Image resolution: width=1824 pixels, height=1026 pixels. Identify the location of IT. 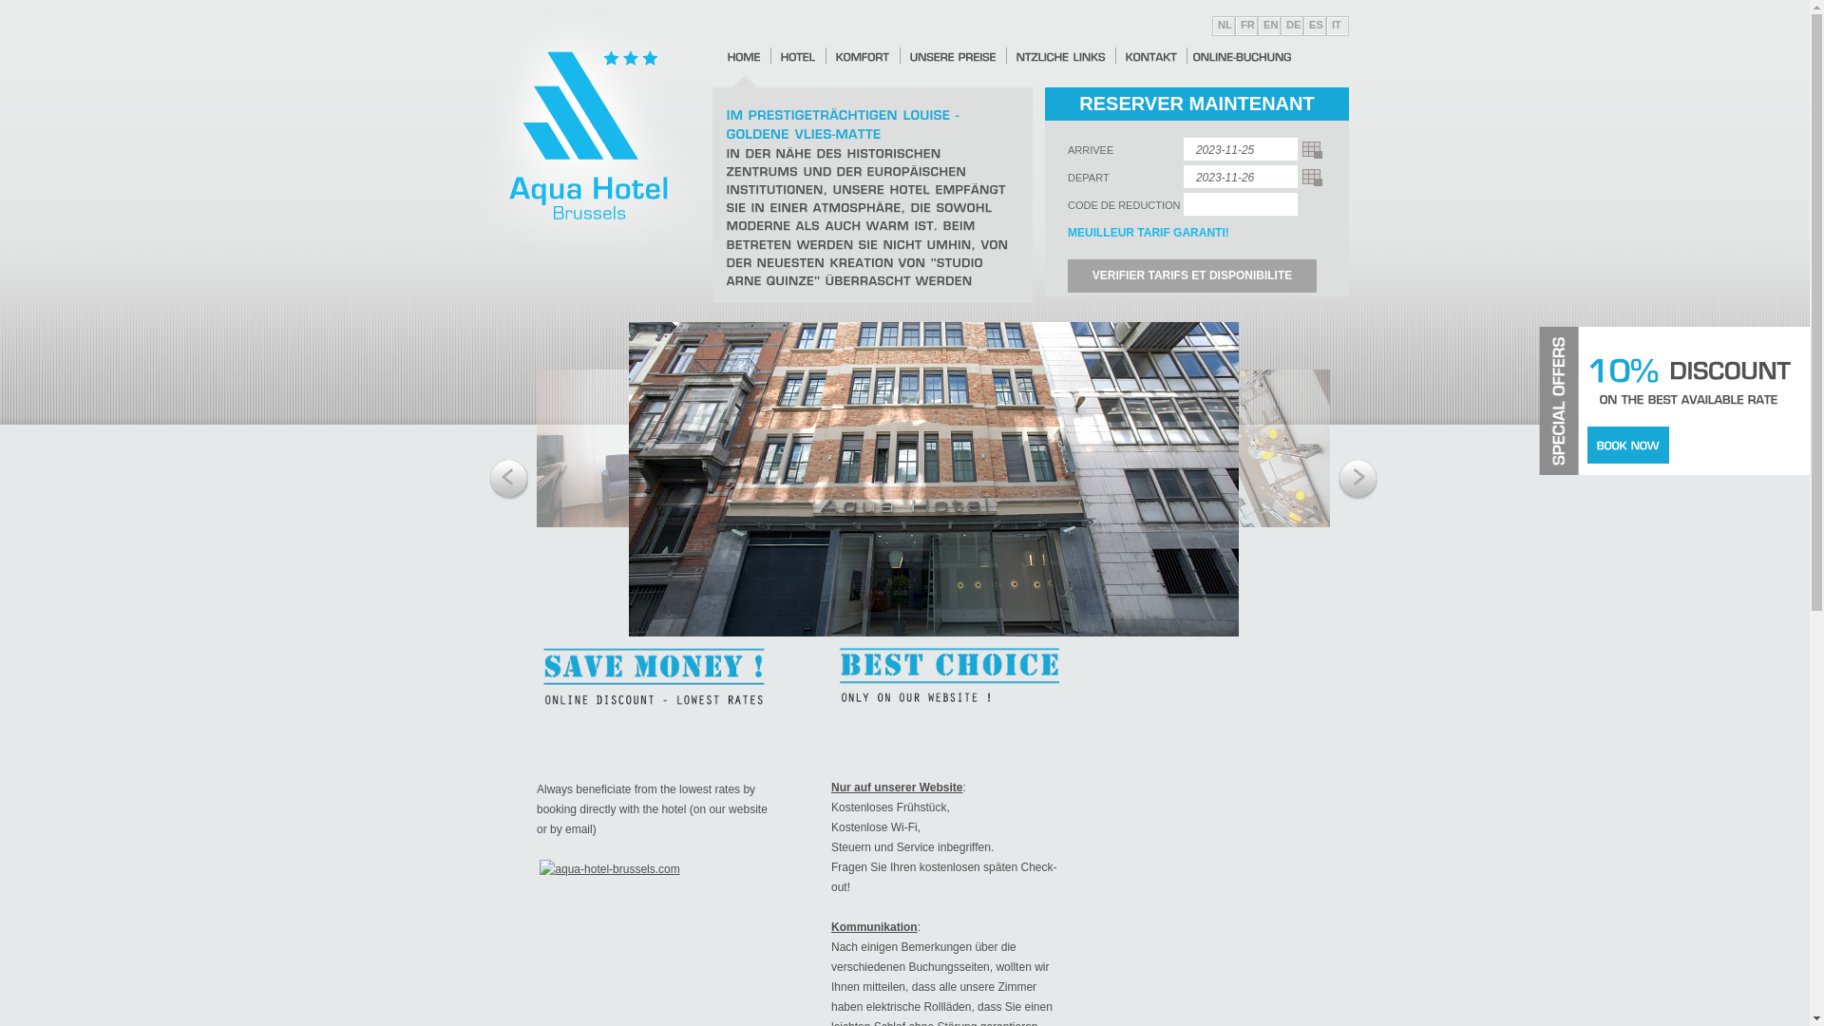
(1334, 25).